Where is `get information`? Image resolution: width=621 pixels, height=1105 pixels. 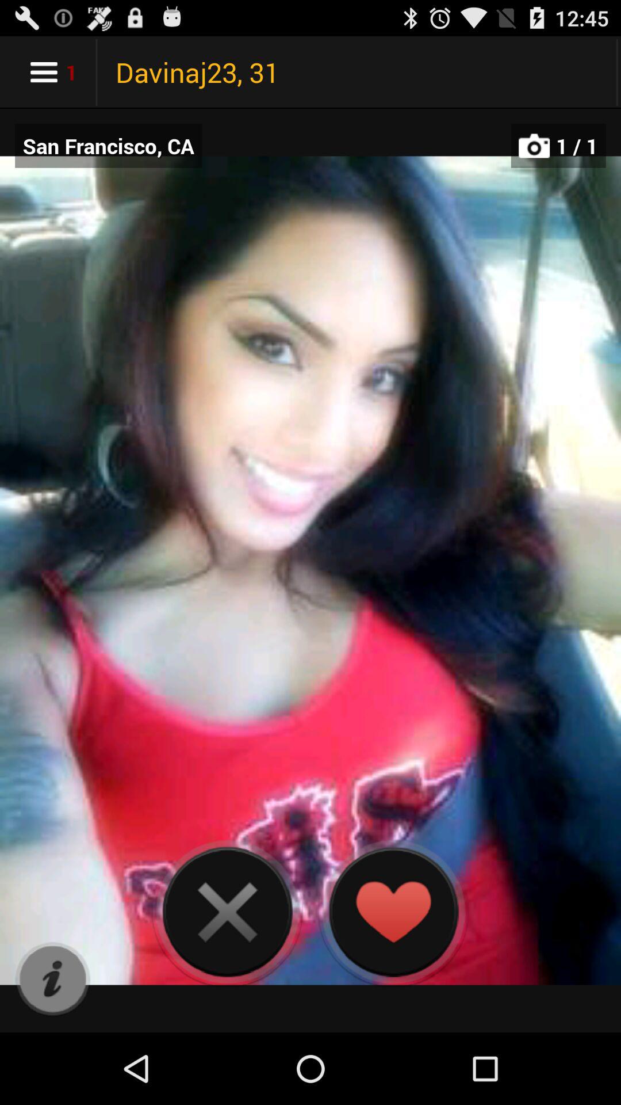 get information is located at coordinates (53, 980).